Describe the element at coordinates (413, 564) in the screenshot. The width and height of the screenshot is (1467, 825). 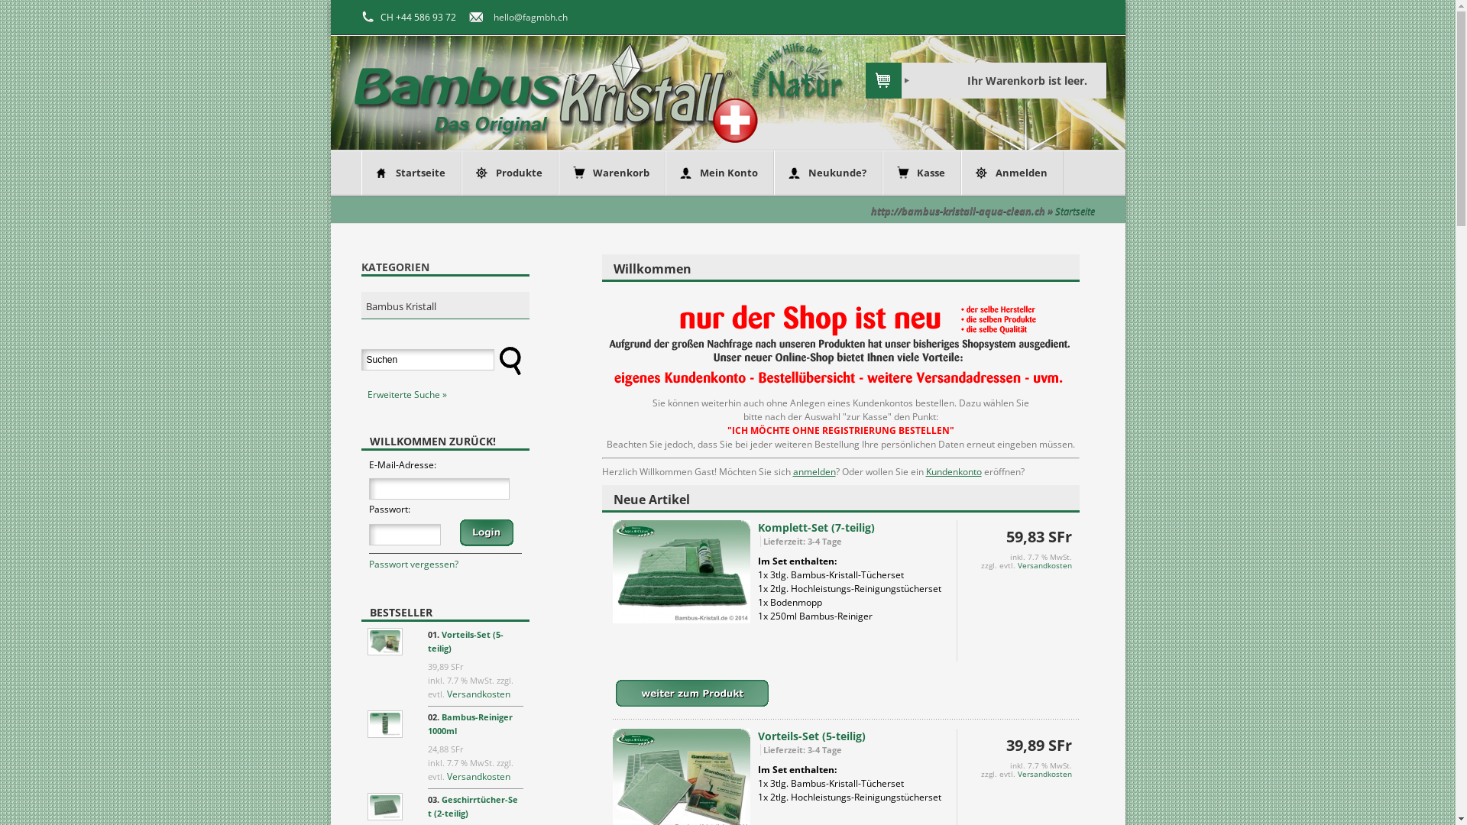
I see `Passwort vergessen?` at that location.